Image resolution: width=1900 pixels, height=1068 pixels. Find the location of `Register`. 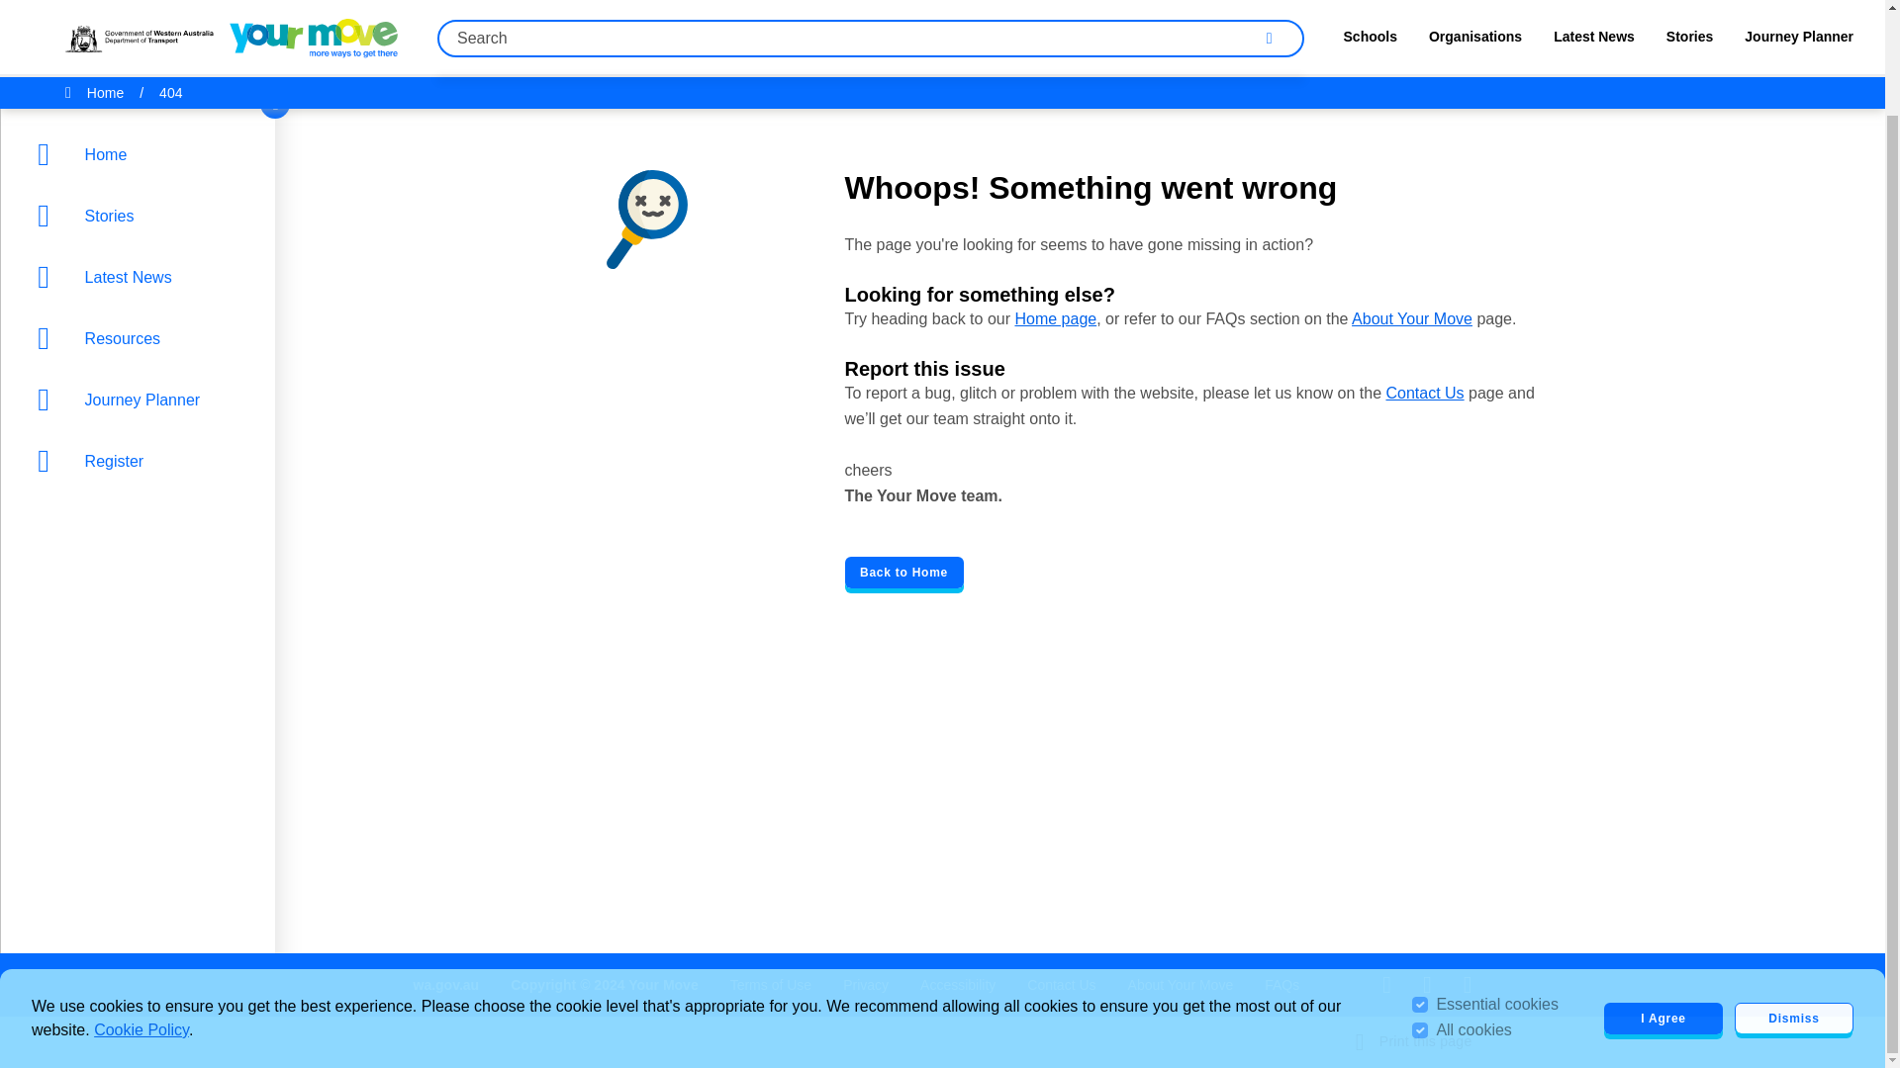

Register is located at coordinates (142, 346).